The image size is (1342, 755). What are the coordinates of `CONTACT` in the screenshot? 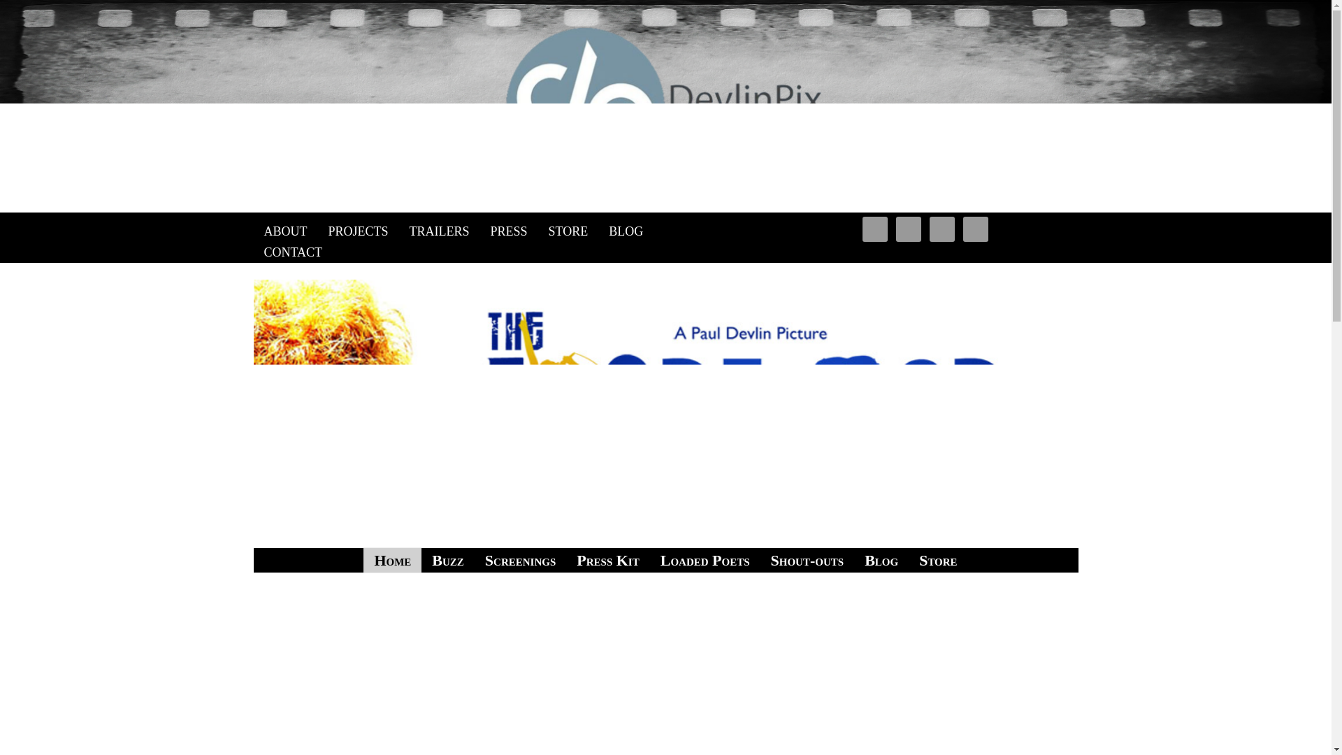 It's located at (293, 252).